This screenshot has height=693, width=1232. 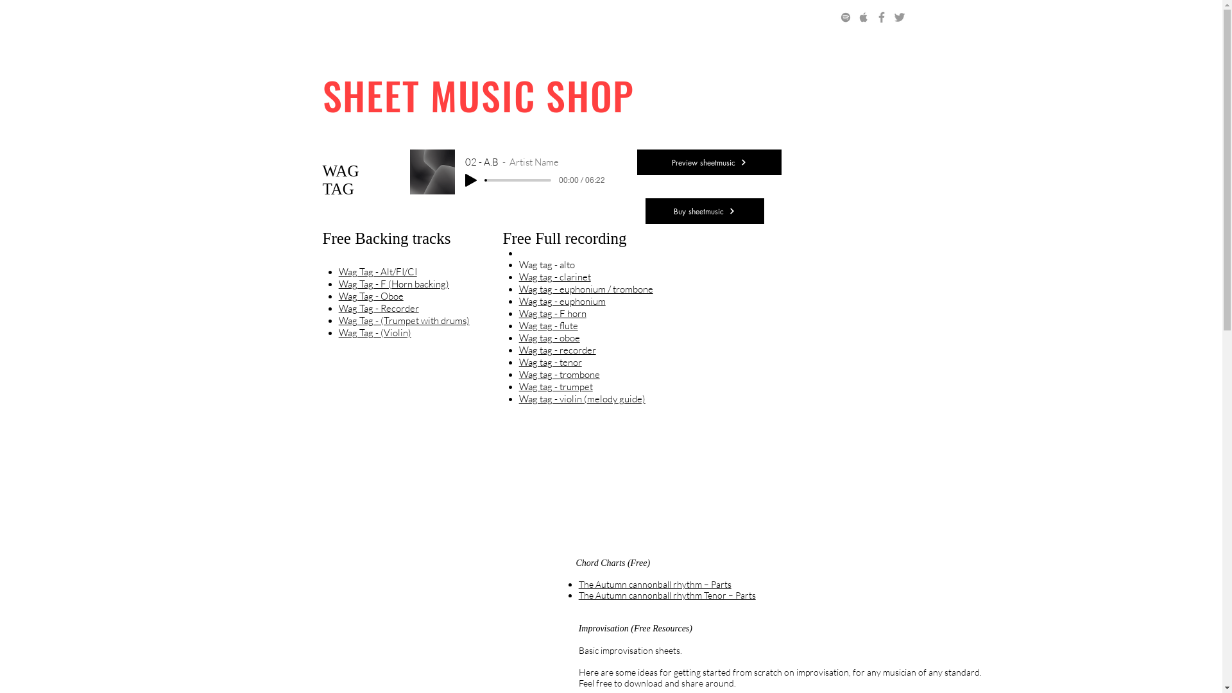 What do you see at coordinates (578, 19) in the screenshot?
I see `Free resources` at bounding box center [578, 19].